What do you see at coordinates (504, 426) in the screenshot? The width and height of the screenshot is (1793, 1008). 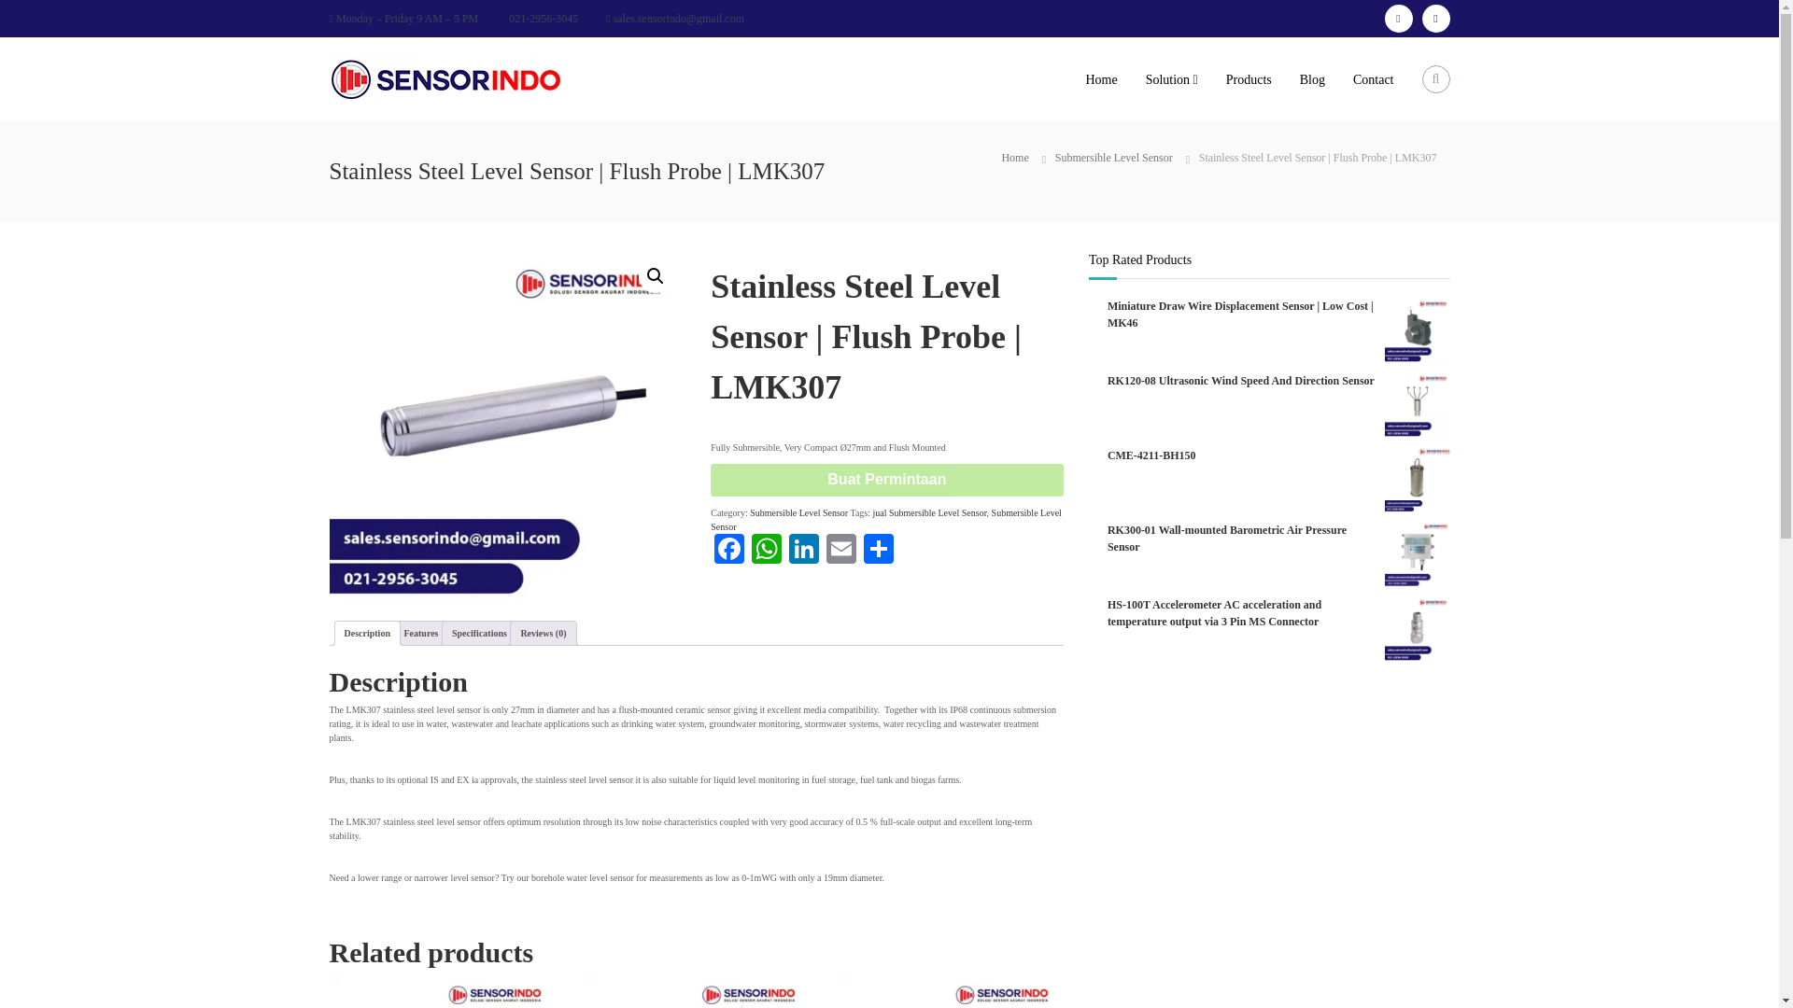 I see `Stainless Steel Level Sensor Flush Probe LMK307` at bounding box center [504, 426].